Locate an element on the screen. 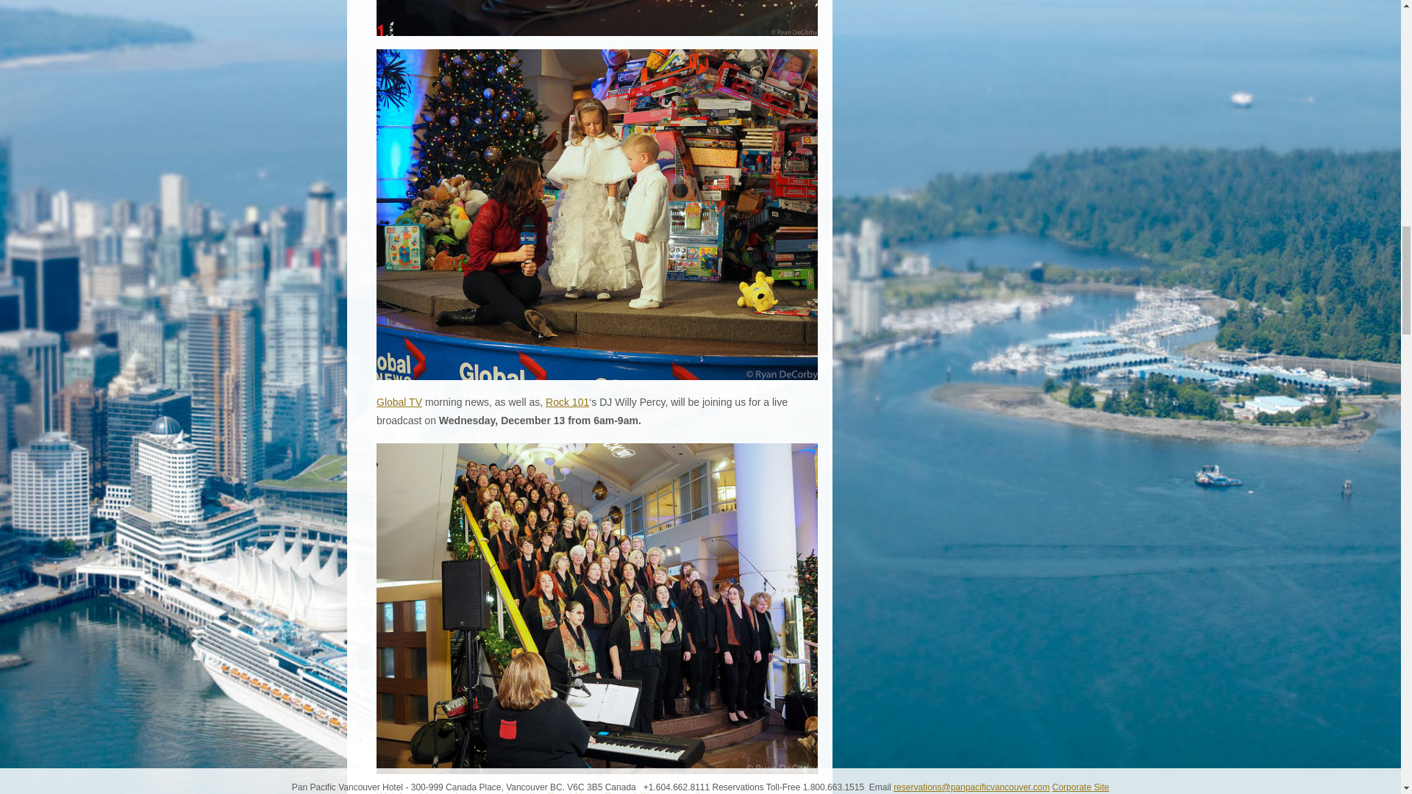 The height and width of the screenshot is (794, 1412). Good Noise Gospel Choir is located at coordinates (605, 792).